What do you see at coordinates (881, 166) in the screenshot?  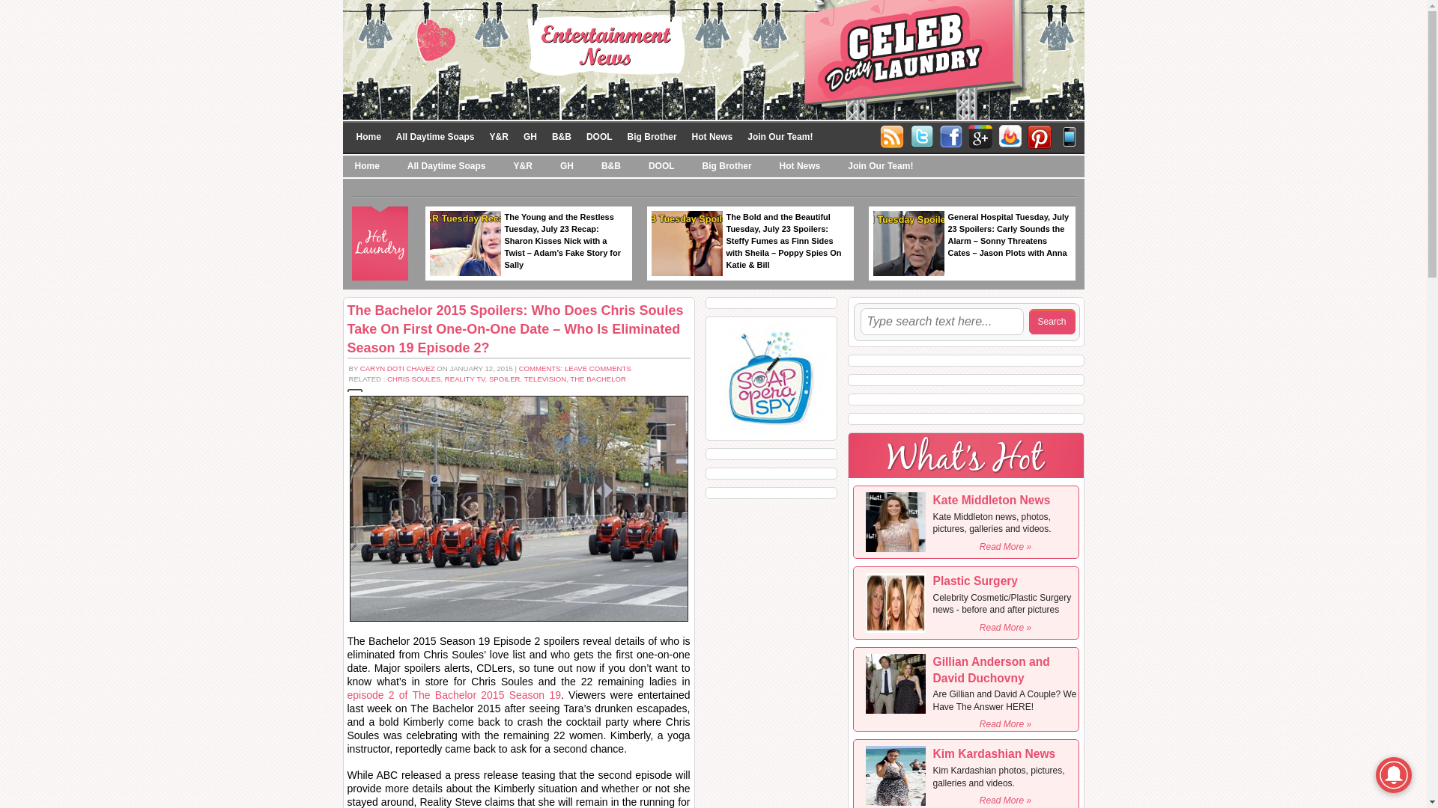 I see `Join Our Team!` at bounding box center [881, 166].